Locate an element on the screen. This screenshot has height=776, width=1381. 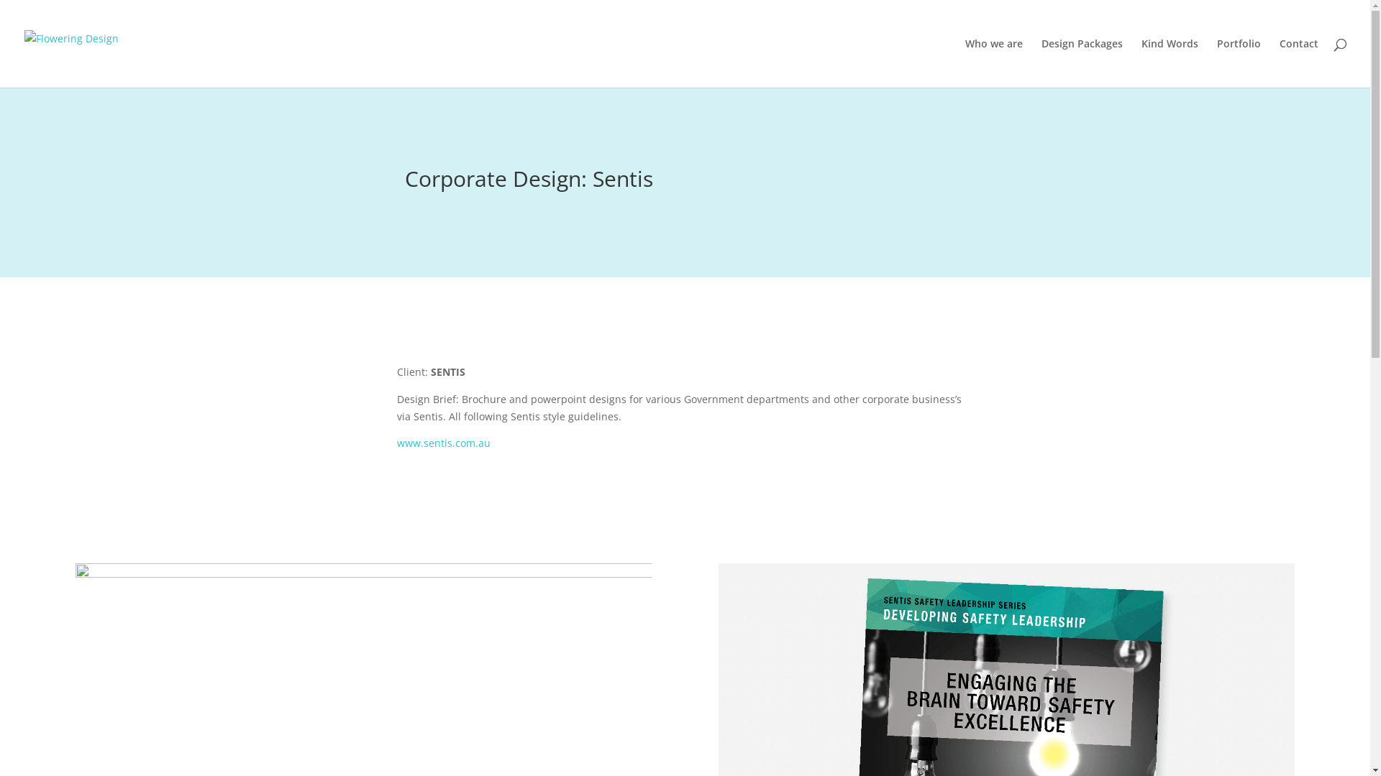
Who we are is located at coordinates (994, 63).